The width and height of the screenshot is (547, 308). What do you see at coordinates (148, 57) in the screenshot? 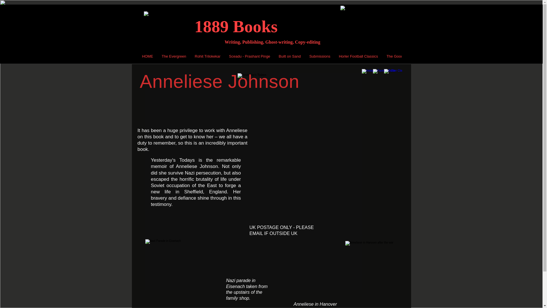
I see `HOME` at bounding box center [148, 57].